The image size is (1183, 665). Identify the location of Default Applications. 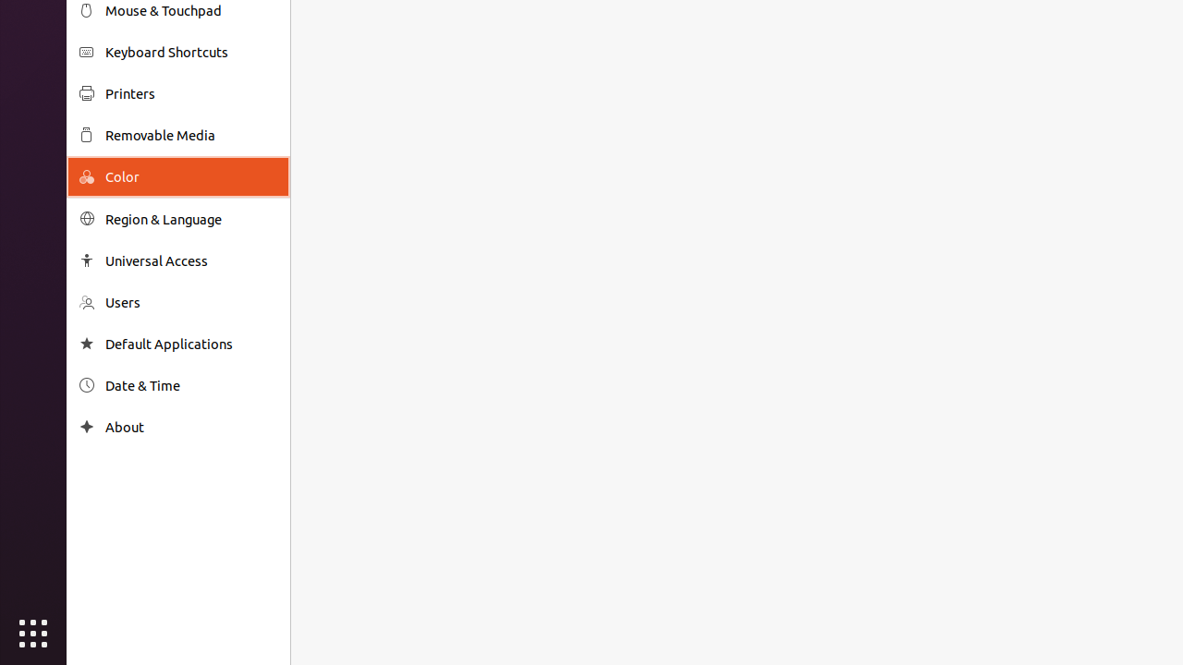
(191, 344).